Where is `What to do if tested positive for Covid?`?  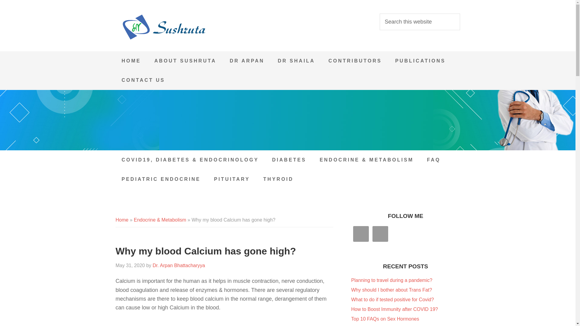 What to do if tested positive for Covid? is located at coordinates (392, 299).